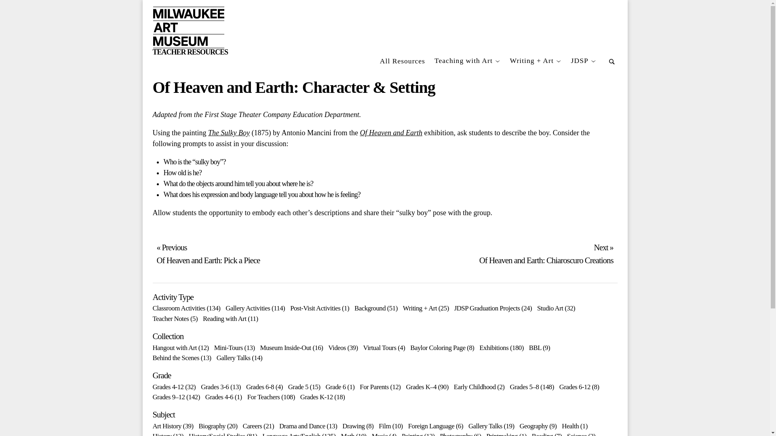 The image size is (776, 436). Describe the element at coordinates (179, 308) in the screenshot. I see `Classroom Activities` at that location.